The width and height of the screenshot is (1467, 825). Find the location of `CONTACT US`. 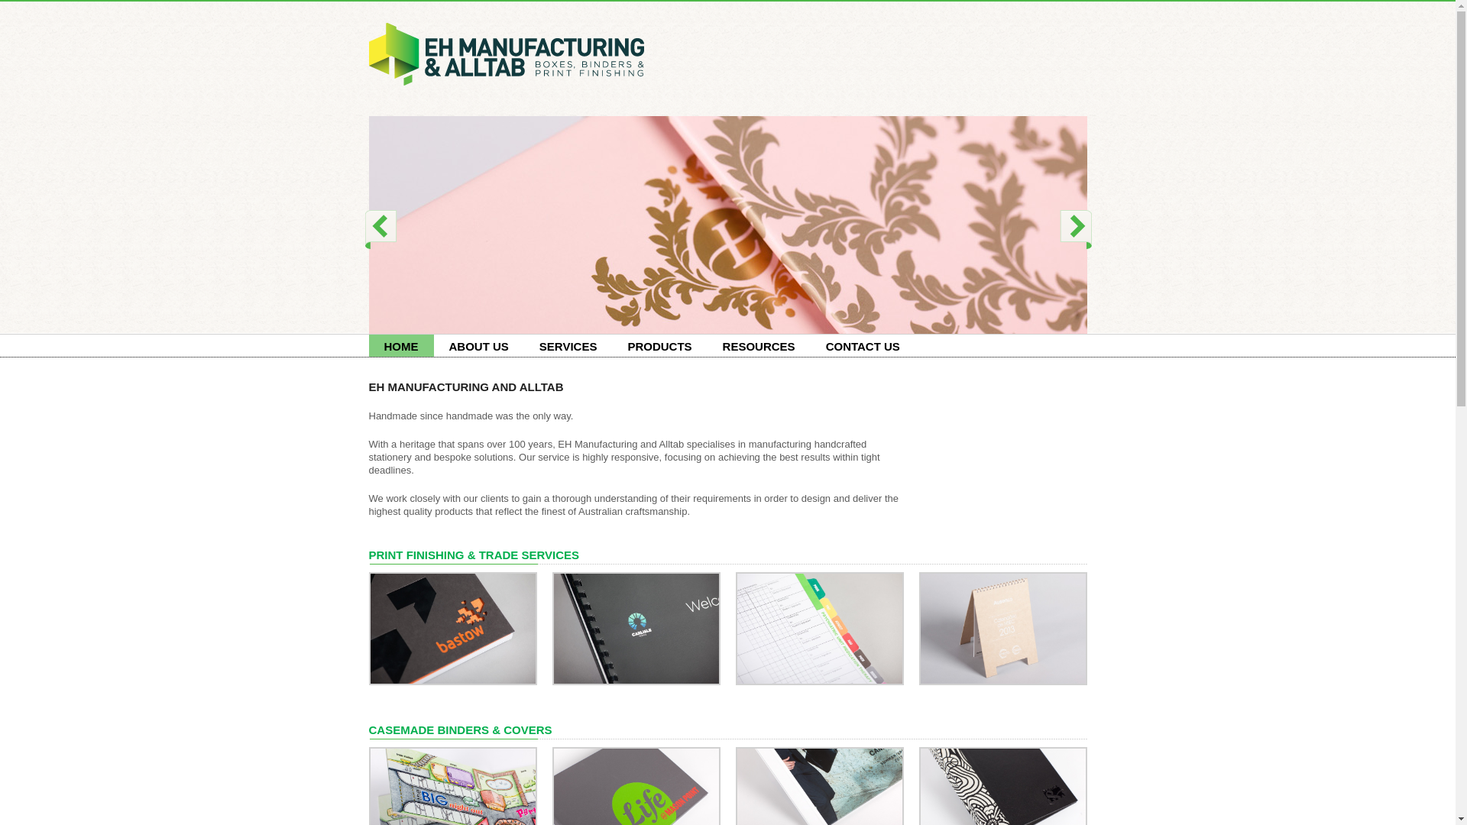

CONTACT US is located at coordinates (863, 345).